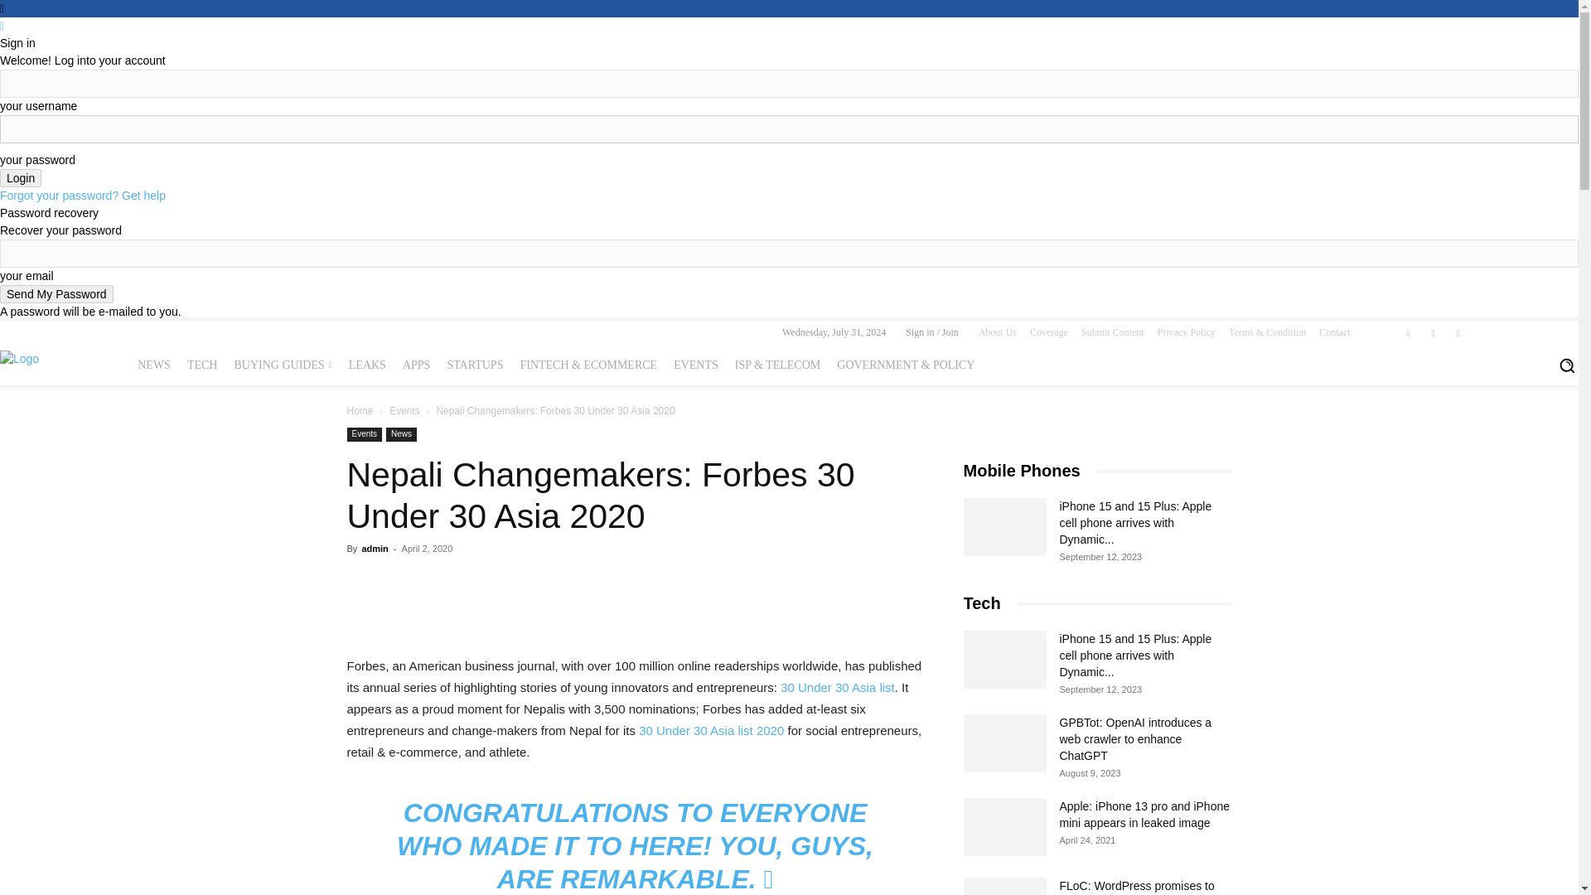 The height and width of the screenshot is (895, 1591). I want to click on Forgot your password? Get help, so click(83, 196).